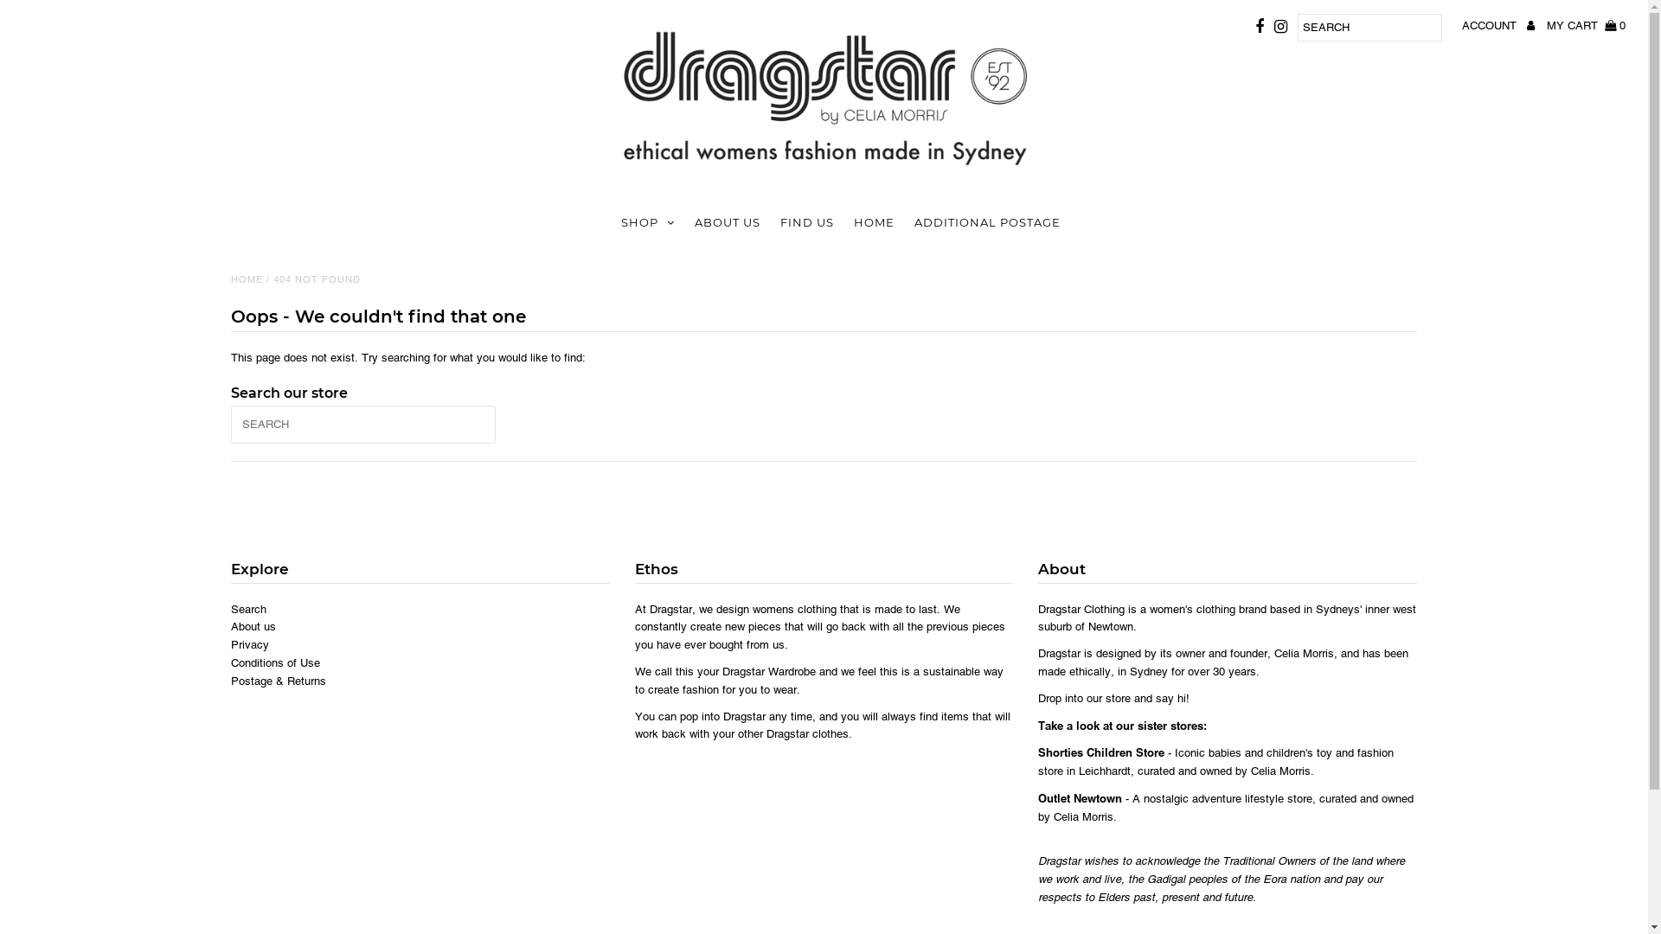 This screenshot has height=934, width=1661. I want to click on SHOP, so click(648, 223).